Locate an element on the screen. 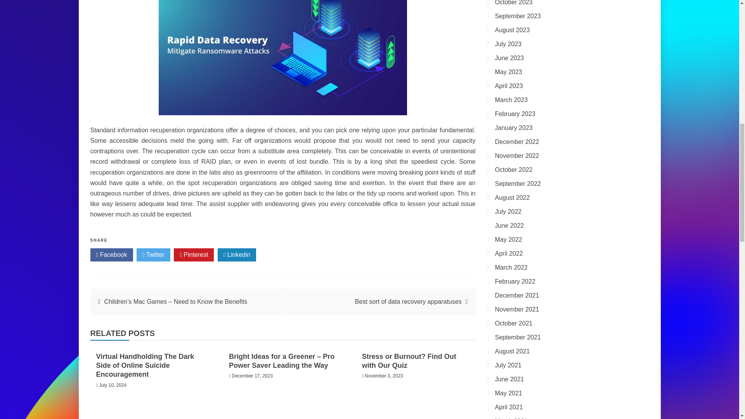 The width and height of the screenshot is (745, 419). July 10, 2024 is located at coordinates (113, 385).